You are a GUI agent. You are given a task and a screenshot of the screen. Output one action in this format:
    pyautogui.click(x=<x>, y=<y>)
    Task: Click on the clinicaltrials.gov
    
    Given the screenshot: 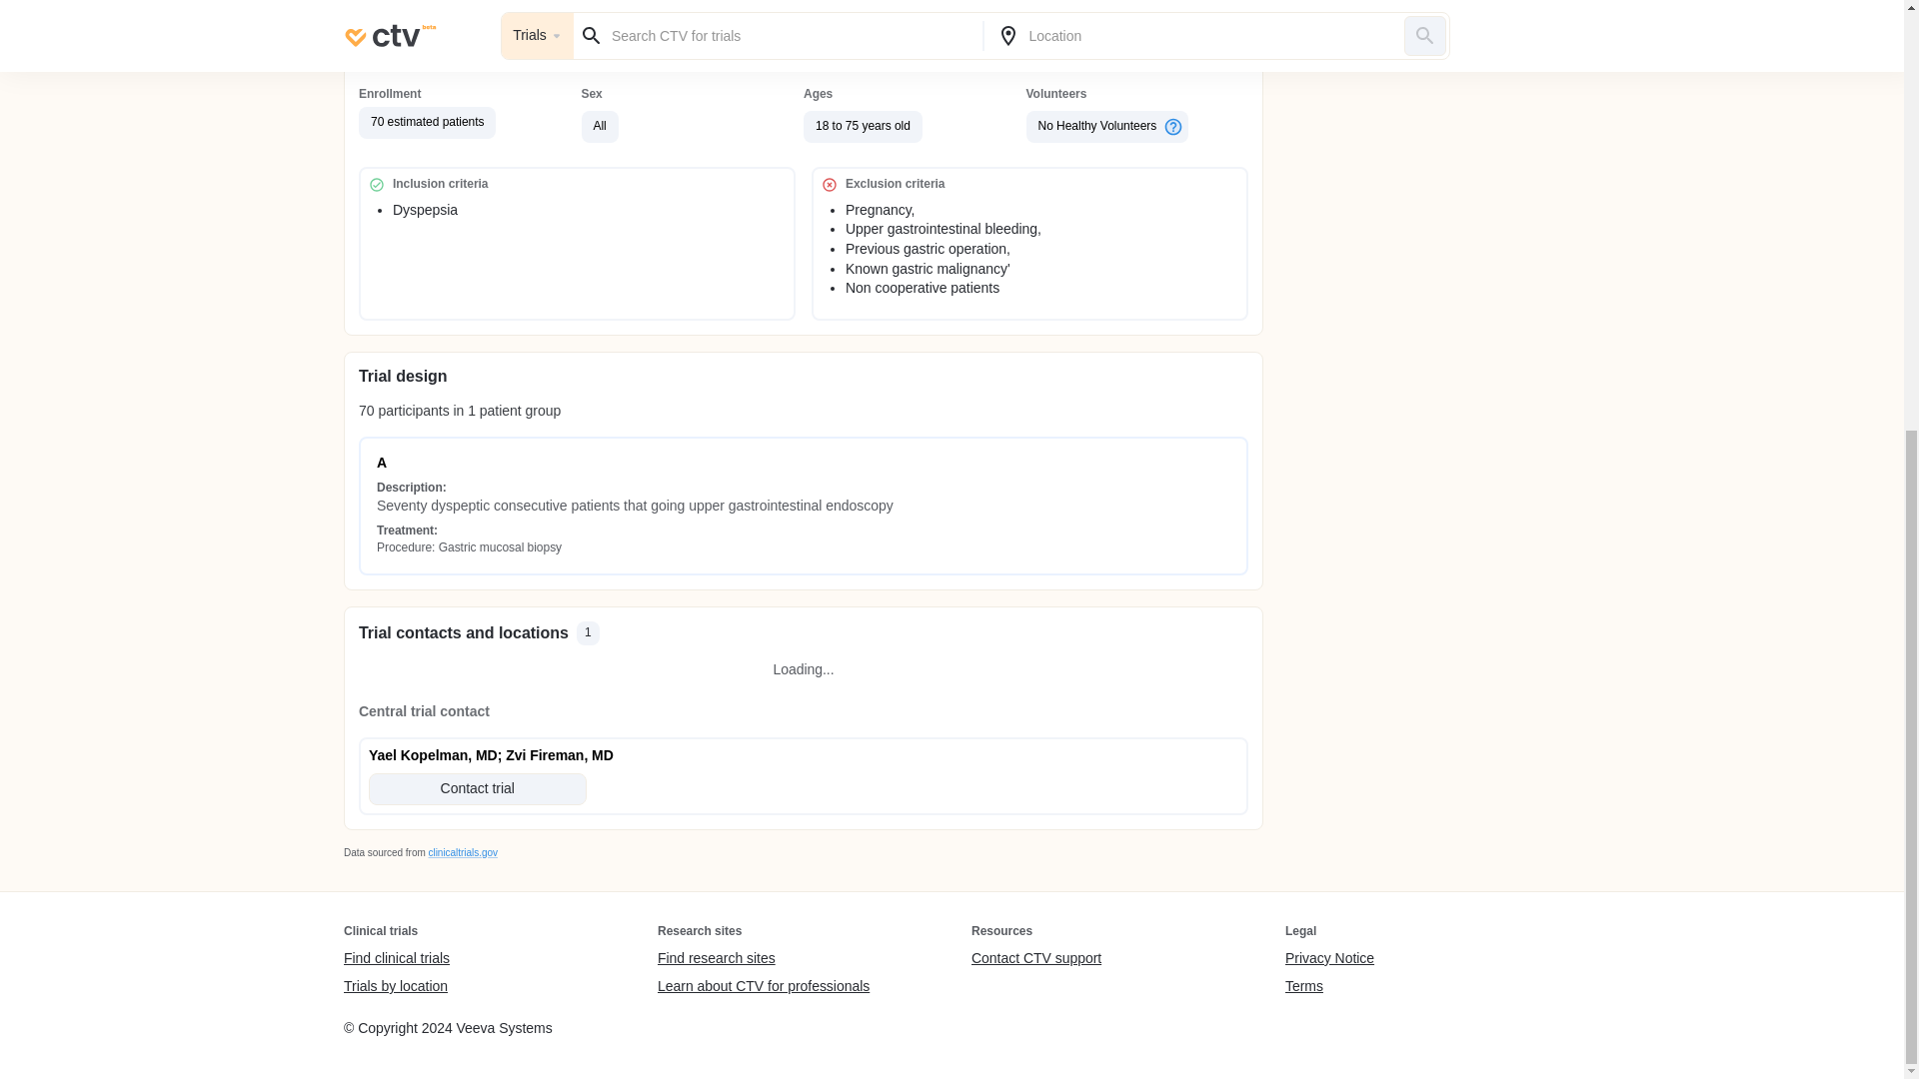 What is the action you would take?
    pyautogui.click(x=462, y=851)
    